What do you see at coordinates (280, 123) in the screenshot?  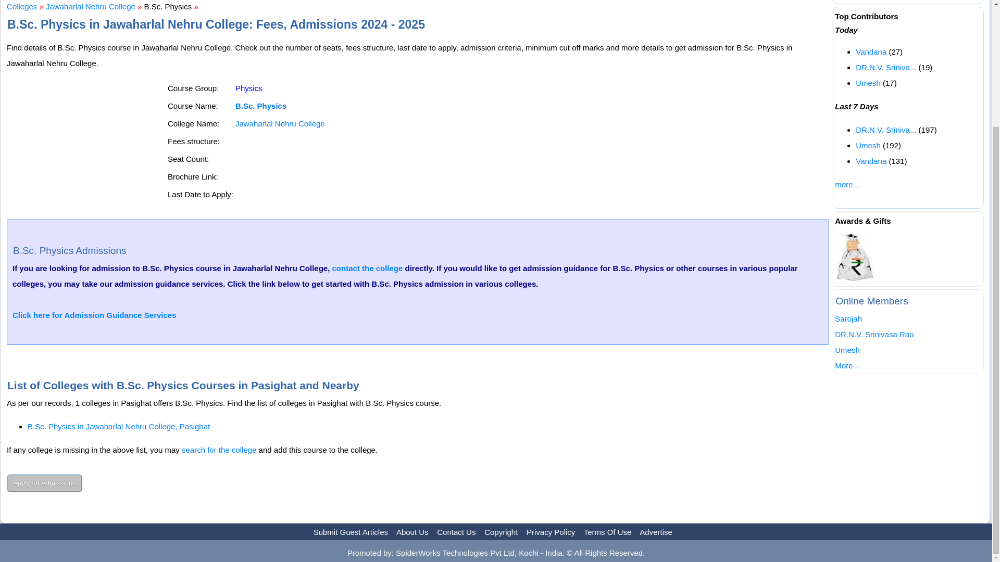 I see `Jawaharlal Nehru College` at bounding box center [280, 123].